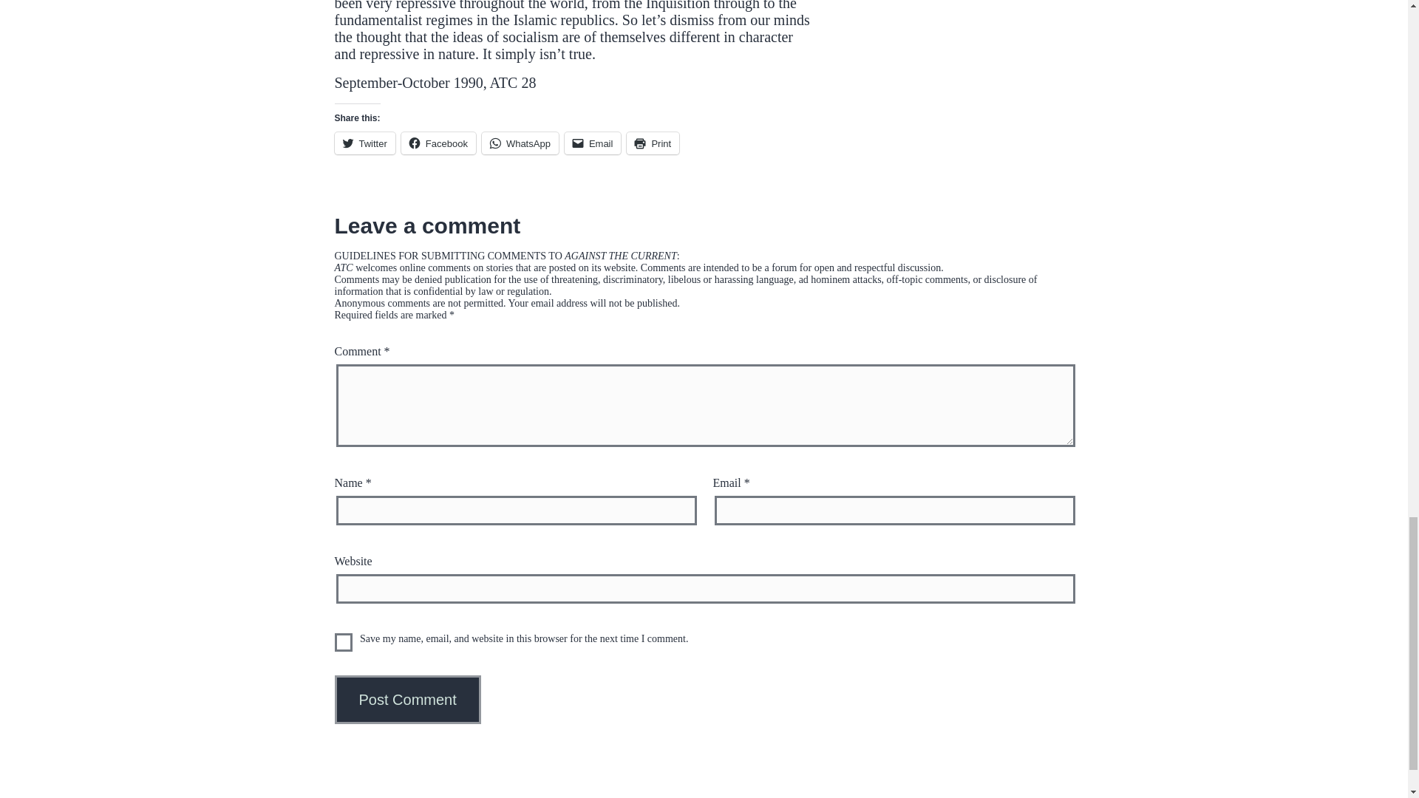  What do you see at coordinates (364, 143) in the screenshot?
I see `Click to share on Twitter` at bounding box center [364, 143].